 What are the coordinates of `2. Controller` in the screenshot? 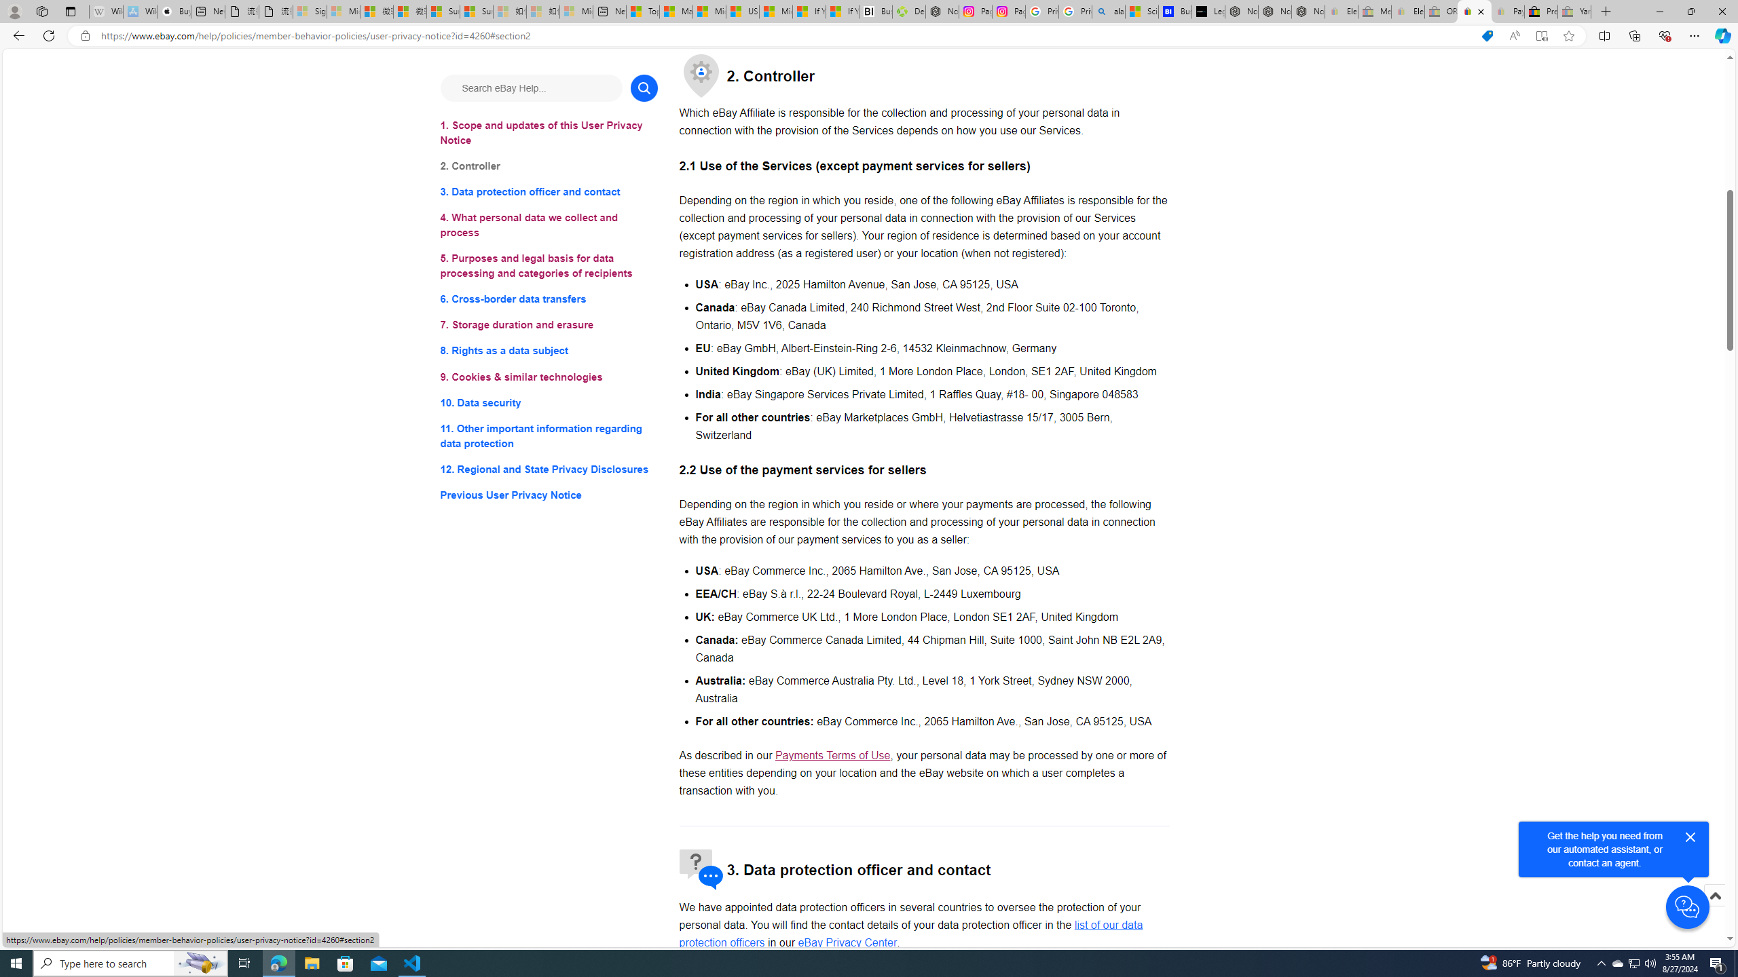 It's located at (549, 166).